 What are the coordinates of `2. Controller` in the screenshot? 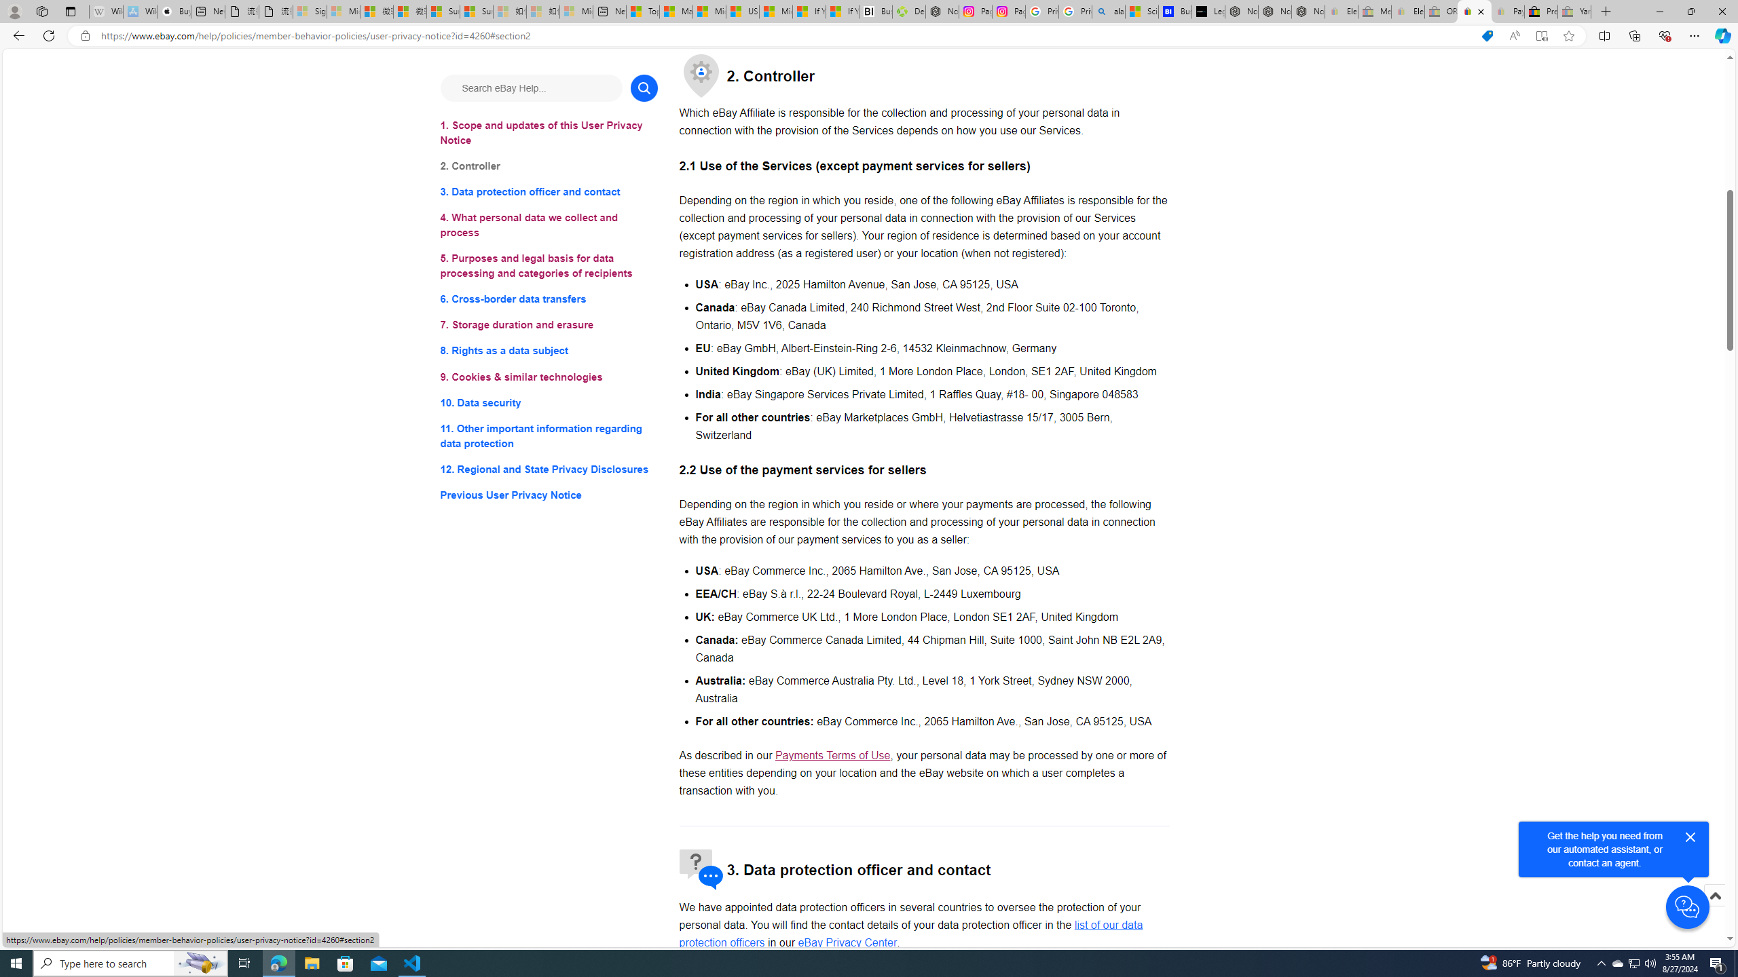 It's located at (549, 166).